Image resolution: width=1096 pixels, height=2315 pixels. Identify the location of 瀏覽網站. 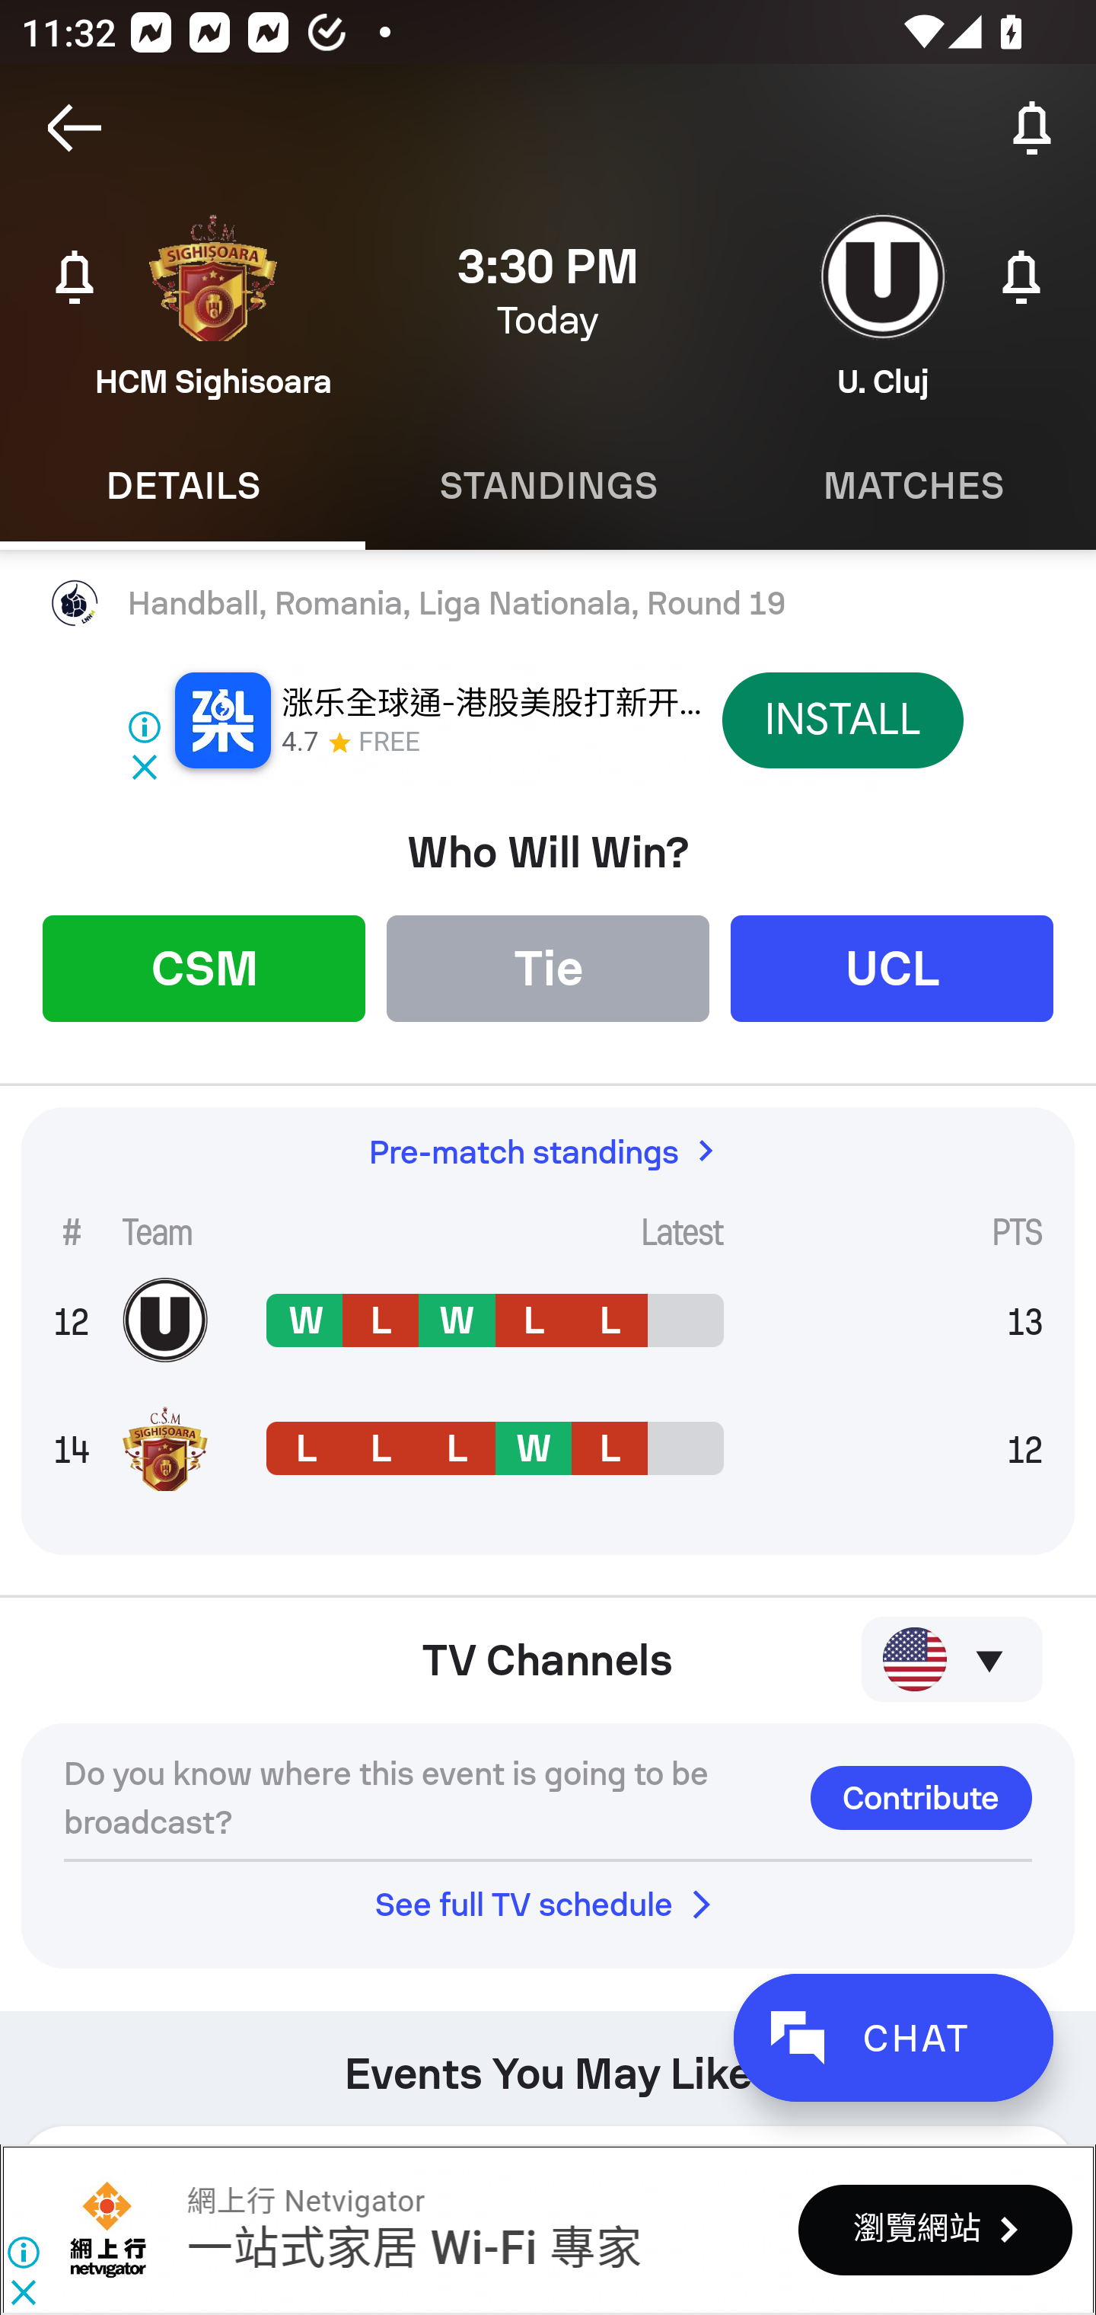
(935, 2229).